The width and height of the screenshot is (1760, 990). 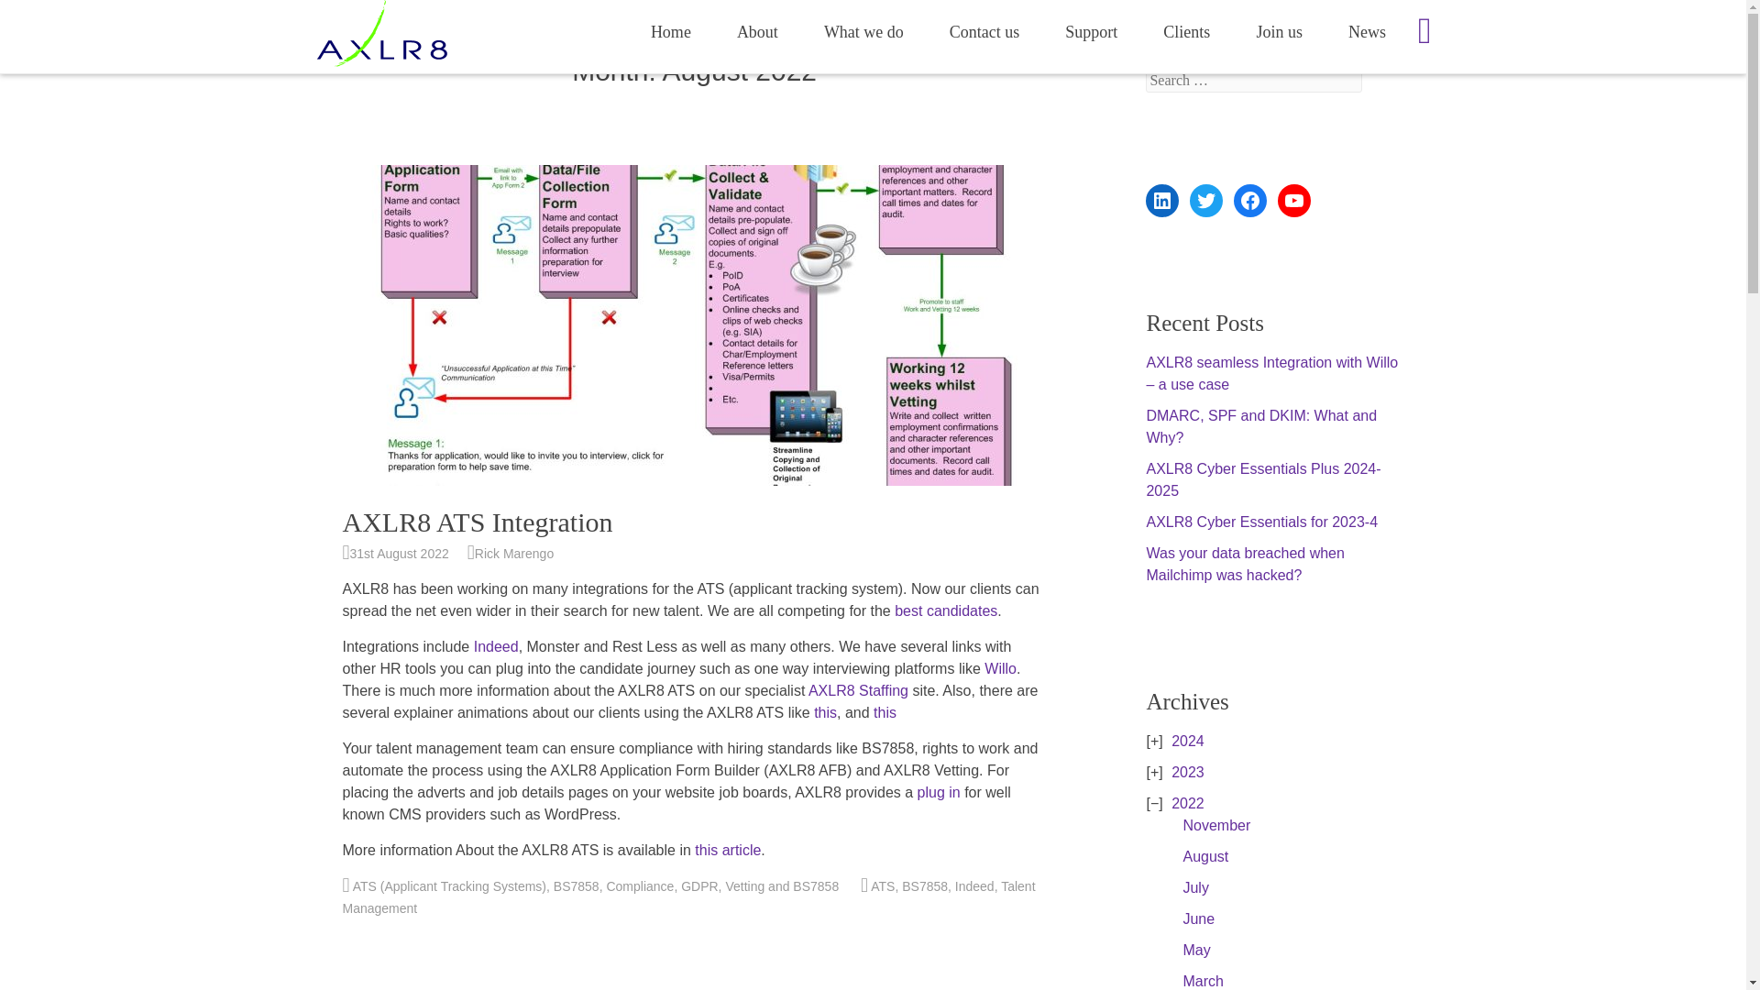 I want to click on What we do, so click(x=863, y=31).